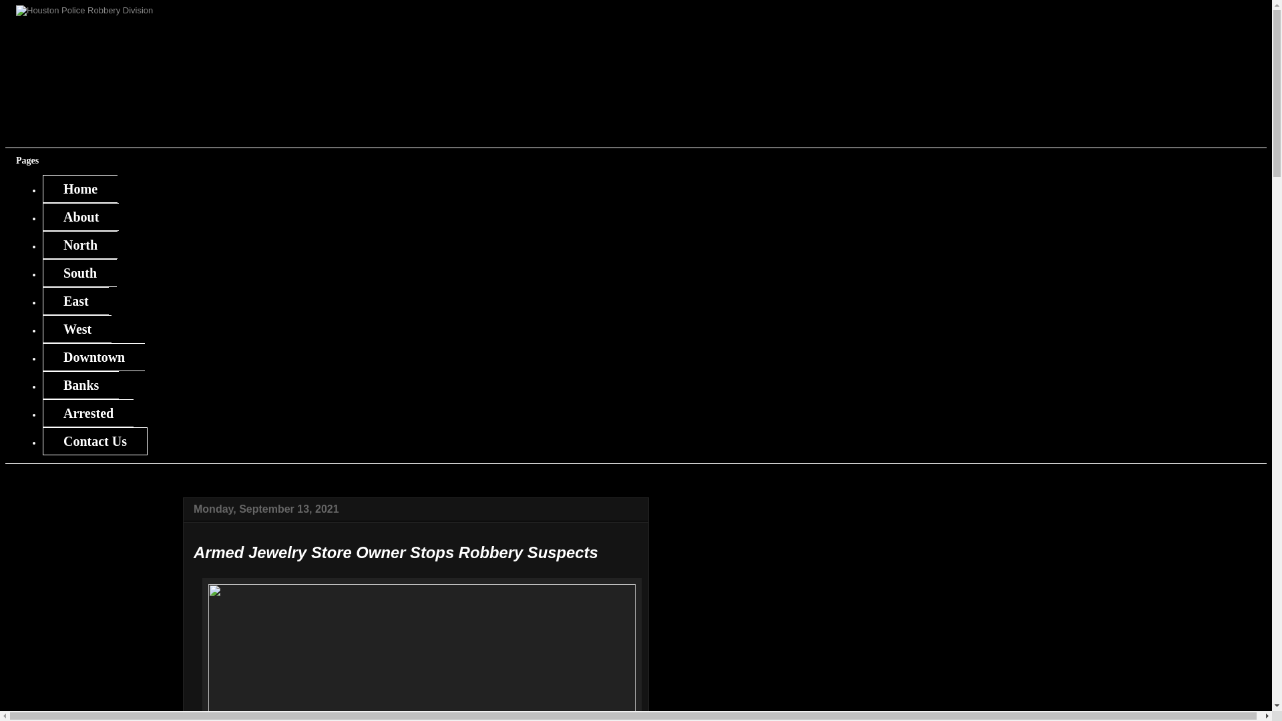 This screenshot has height=721, width=1282. Describe the element at coordinates (75, 300) in the screenshot. I see `East` at that location.